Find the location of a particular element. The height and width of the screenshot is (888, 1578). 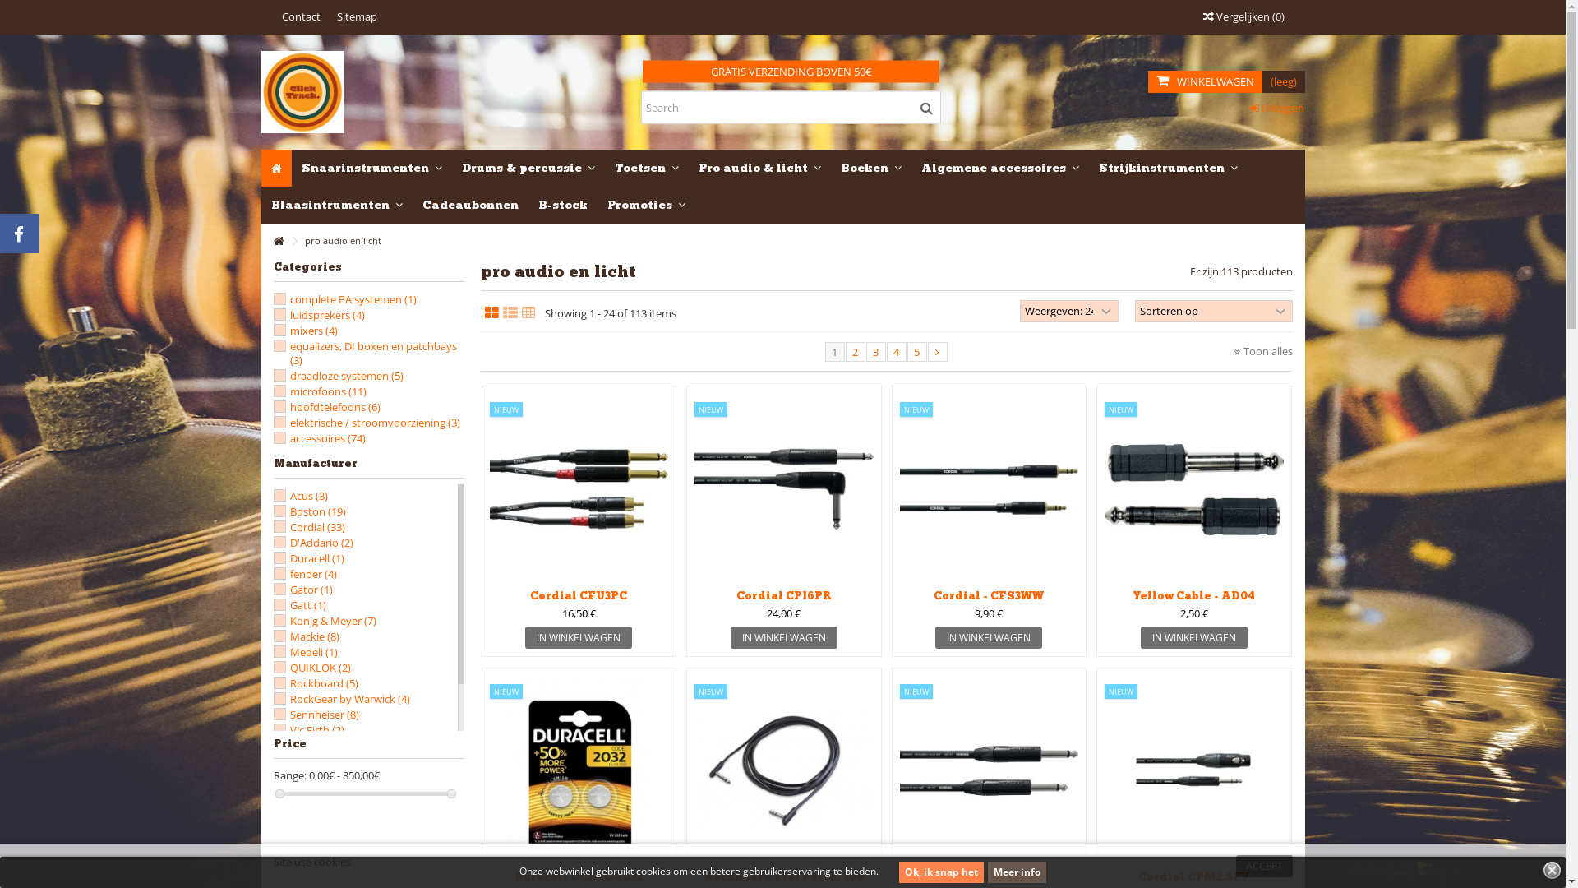

Duracell DCELL-2032 is located at coordinates (579, 771).